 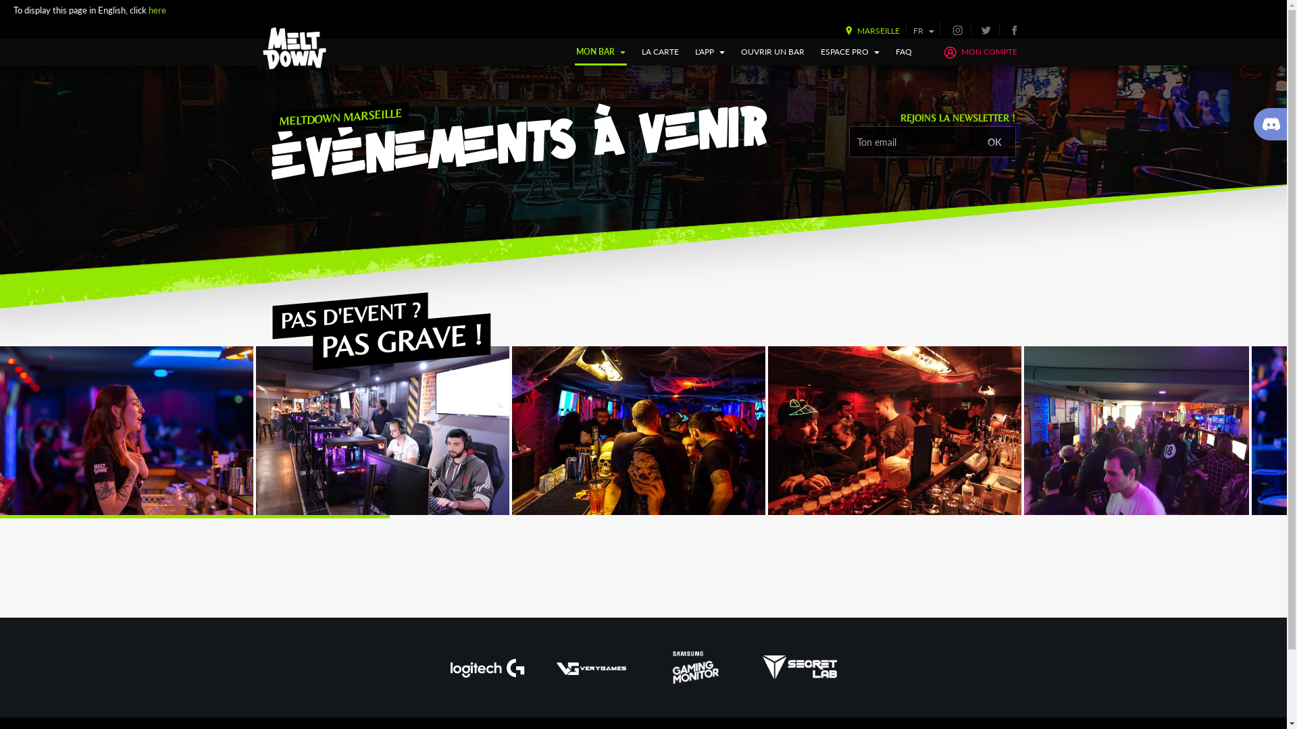 I want to click on FR, so click(x=924, y=31).